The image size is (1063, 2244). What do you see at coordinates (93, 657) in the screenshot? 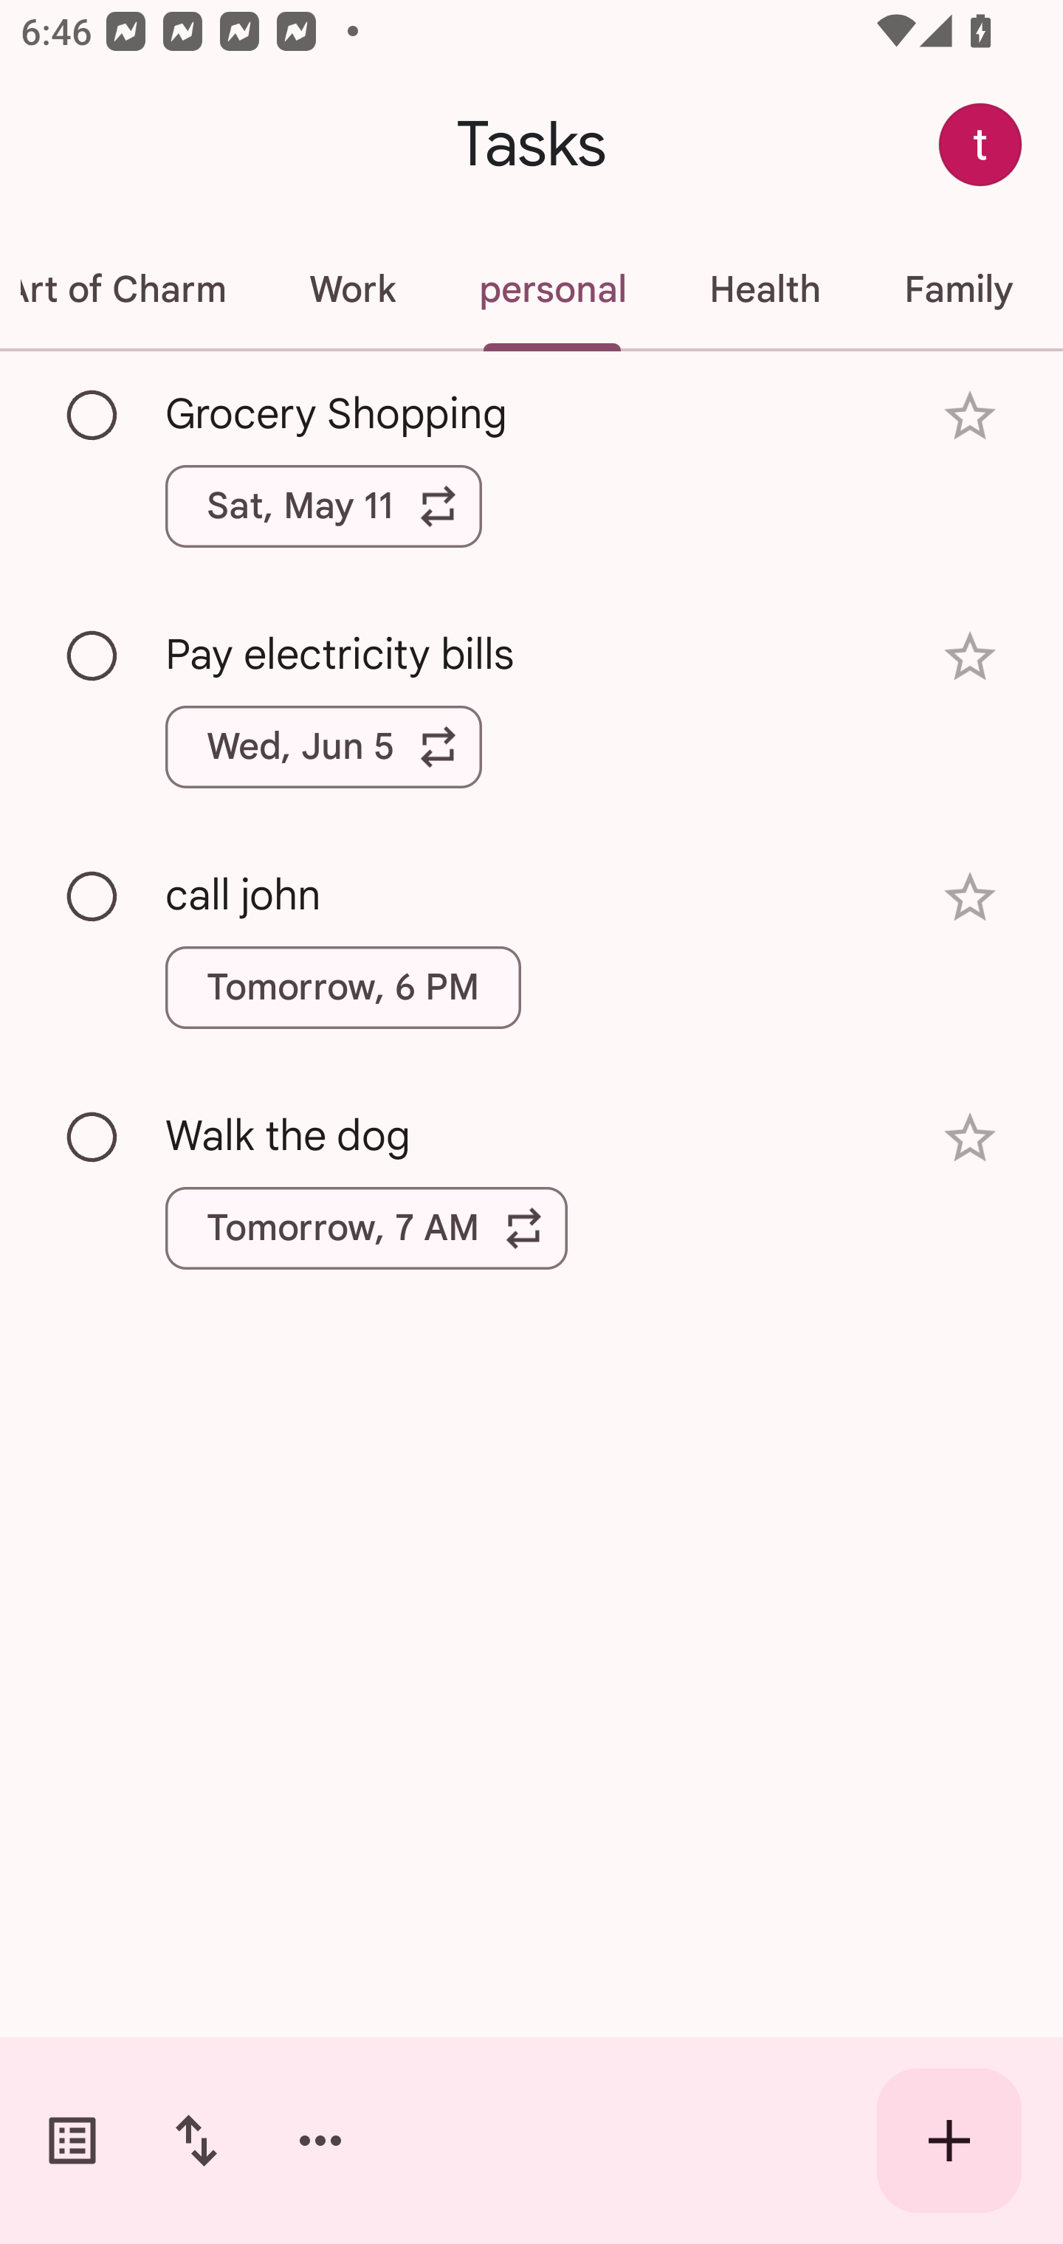
I see `Mark as complete` at bounding box center [93, 657].